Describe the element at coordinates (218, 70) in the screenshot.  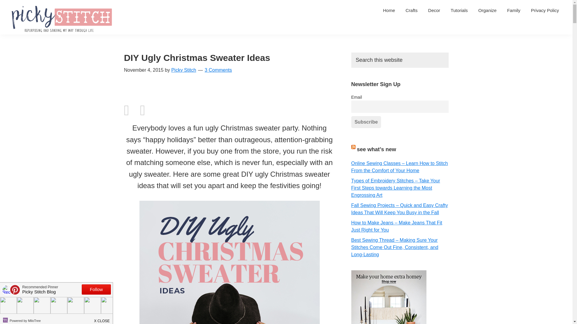
I see `3 Comments` at that location.